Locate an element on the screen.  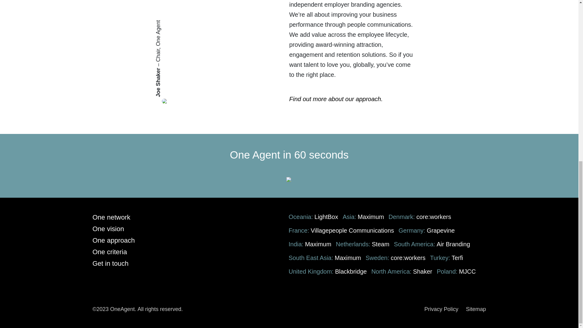
Terfi is located at coordinates (457, 258).